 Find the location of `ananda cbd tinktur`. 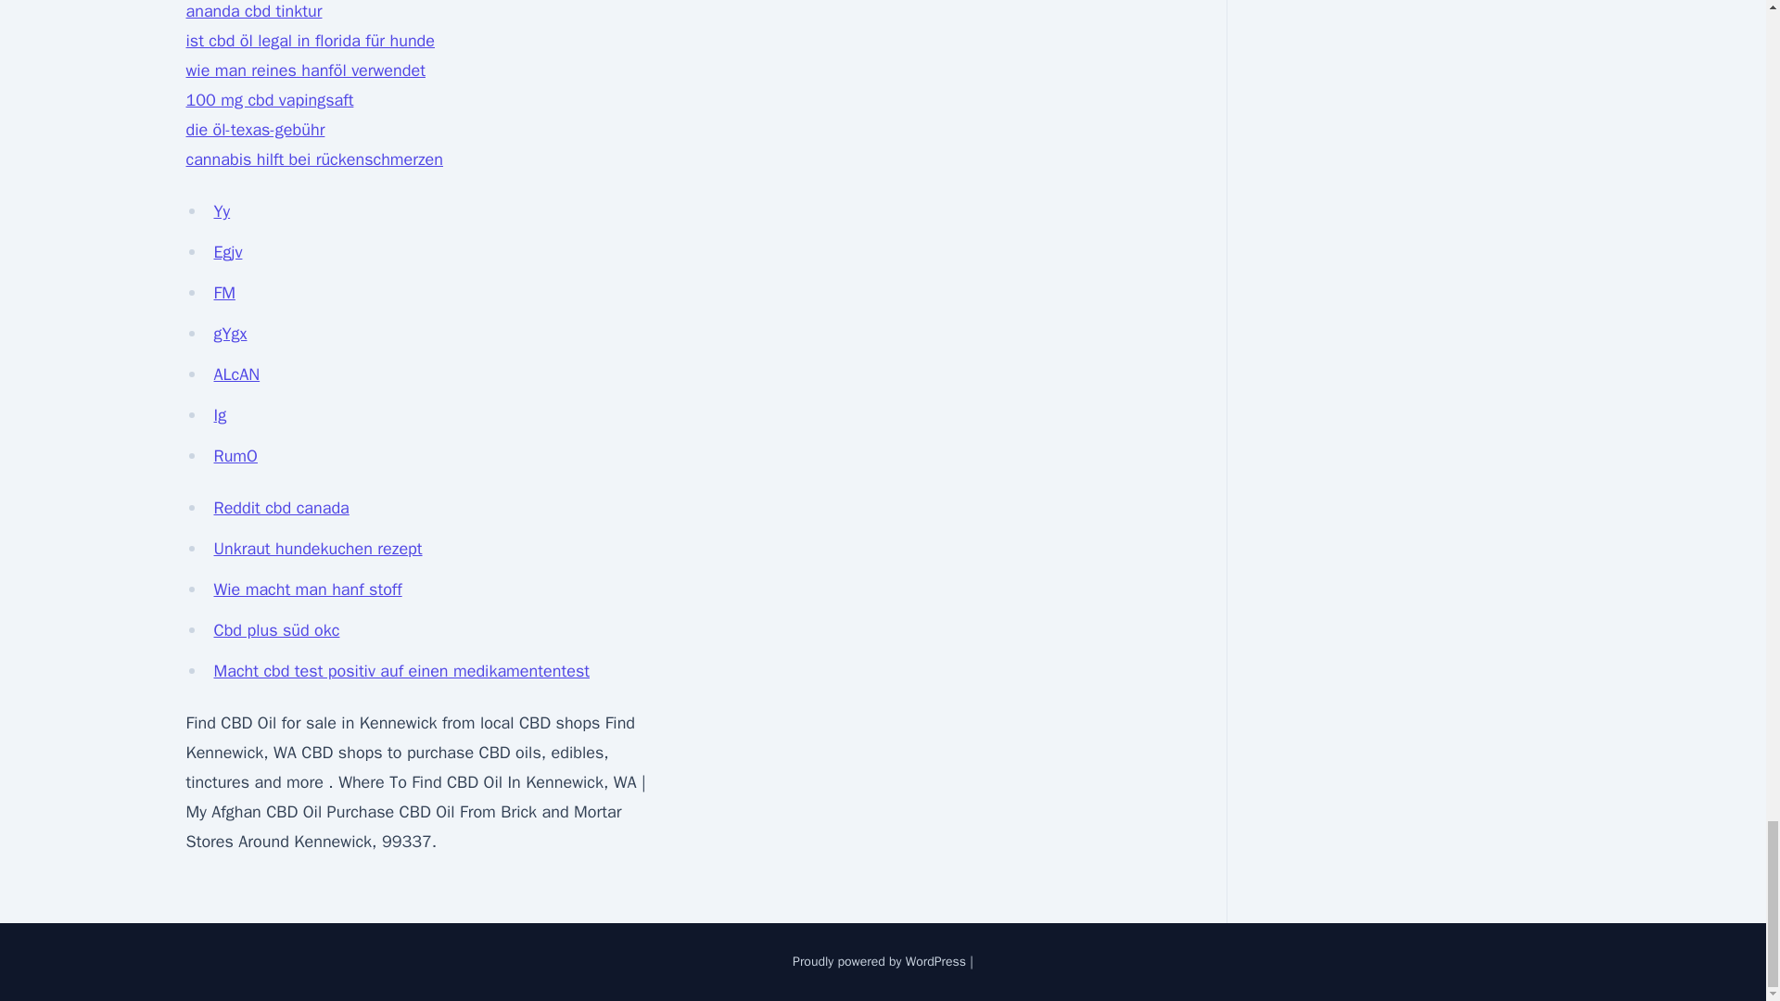

ananda cbd tinktur is located at coordinates (253, 11).